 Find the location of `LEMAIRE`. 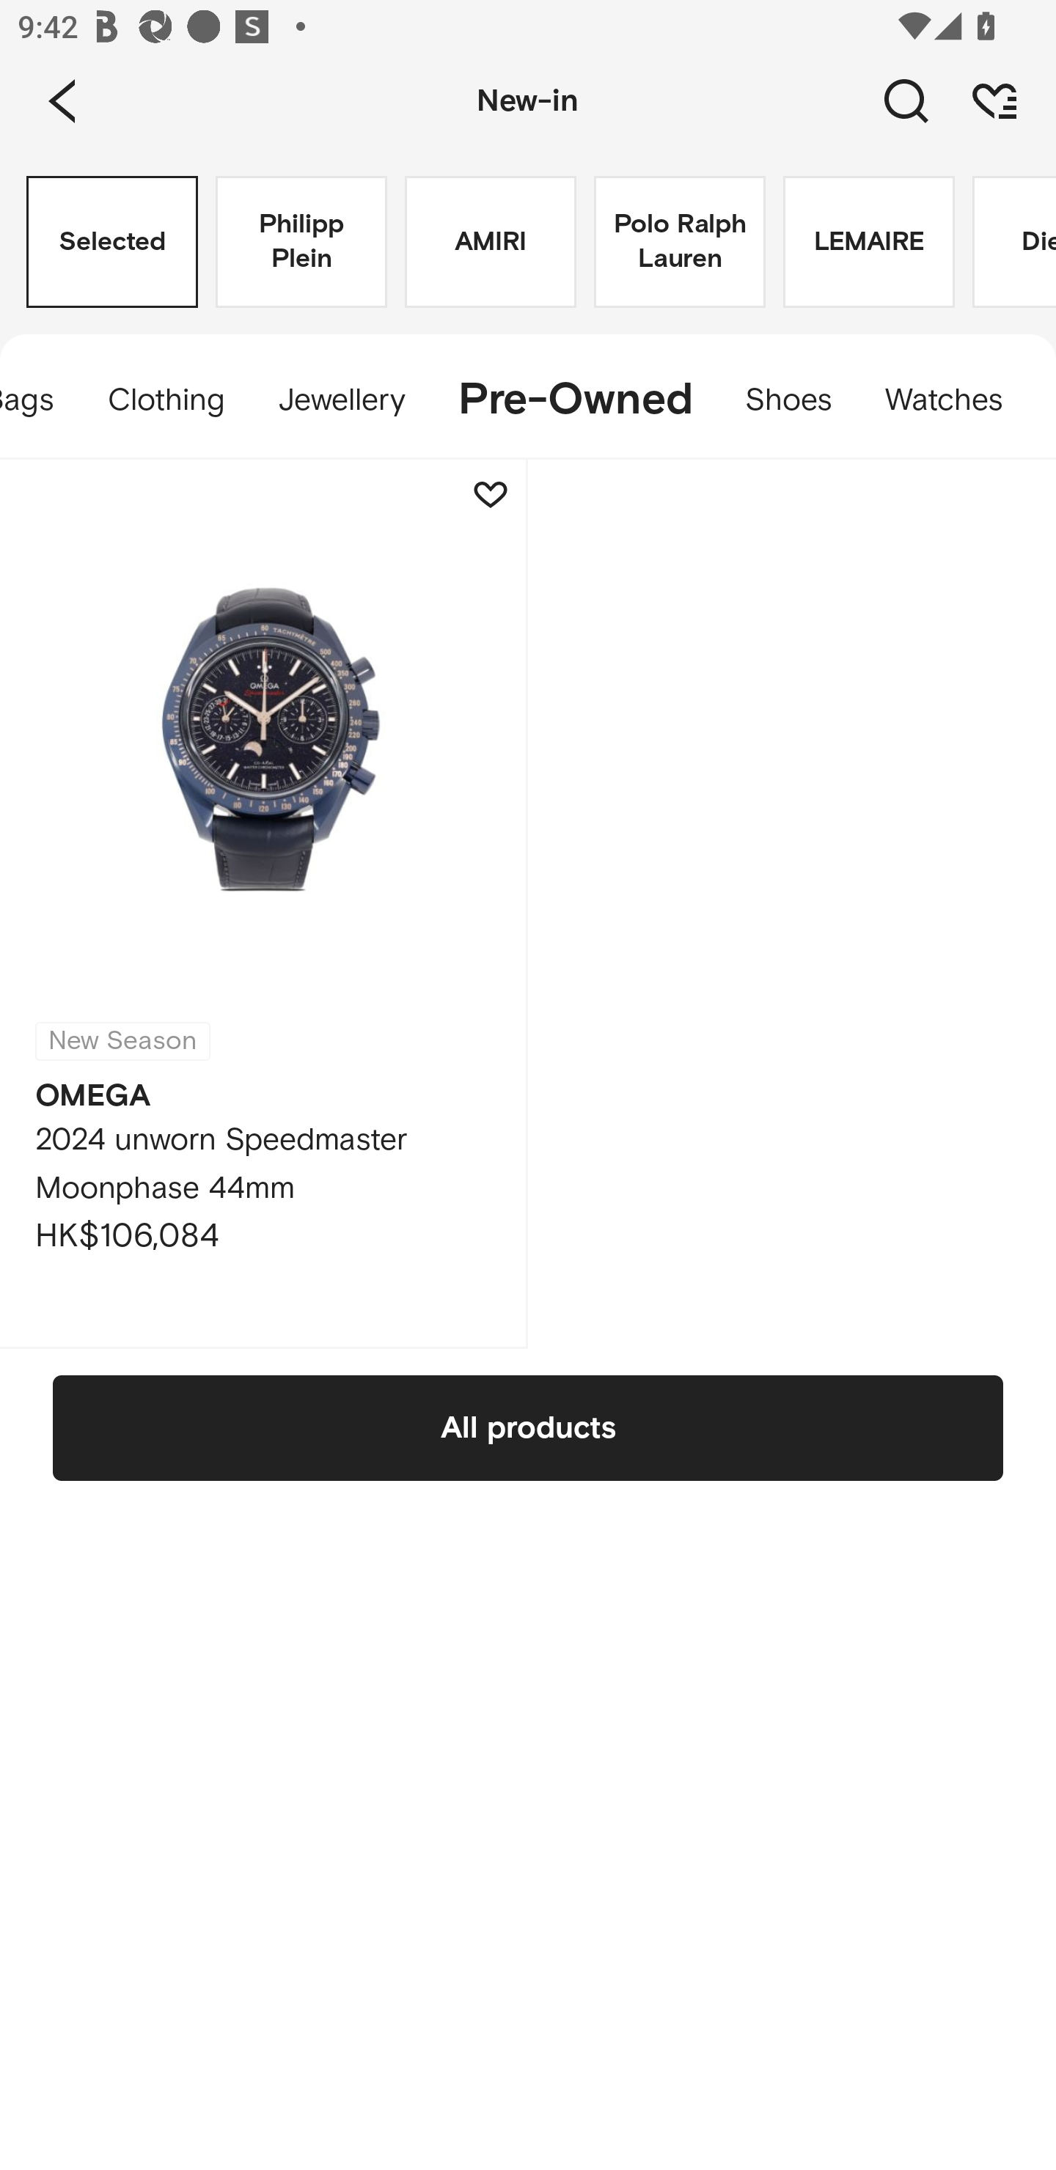

LEMAIRE is located at coordinates (868, 242).